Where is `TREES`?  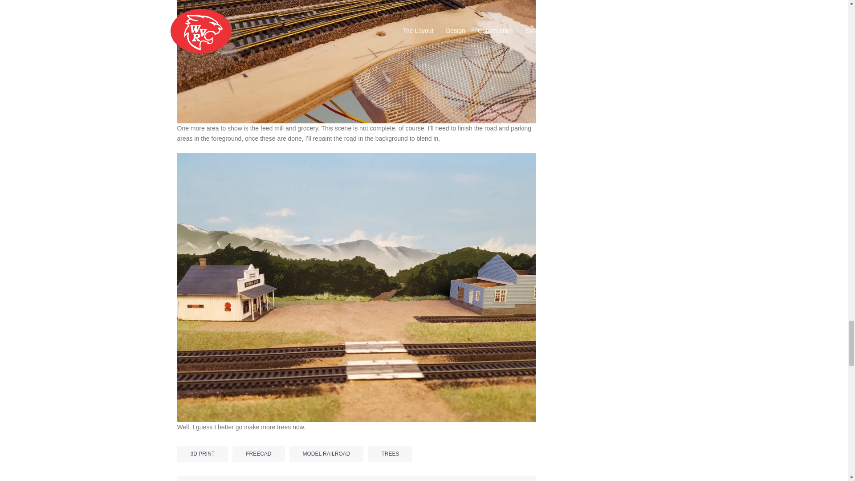 TREES is located at coordinates (390, 453).